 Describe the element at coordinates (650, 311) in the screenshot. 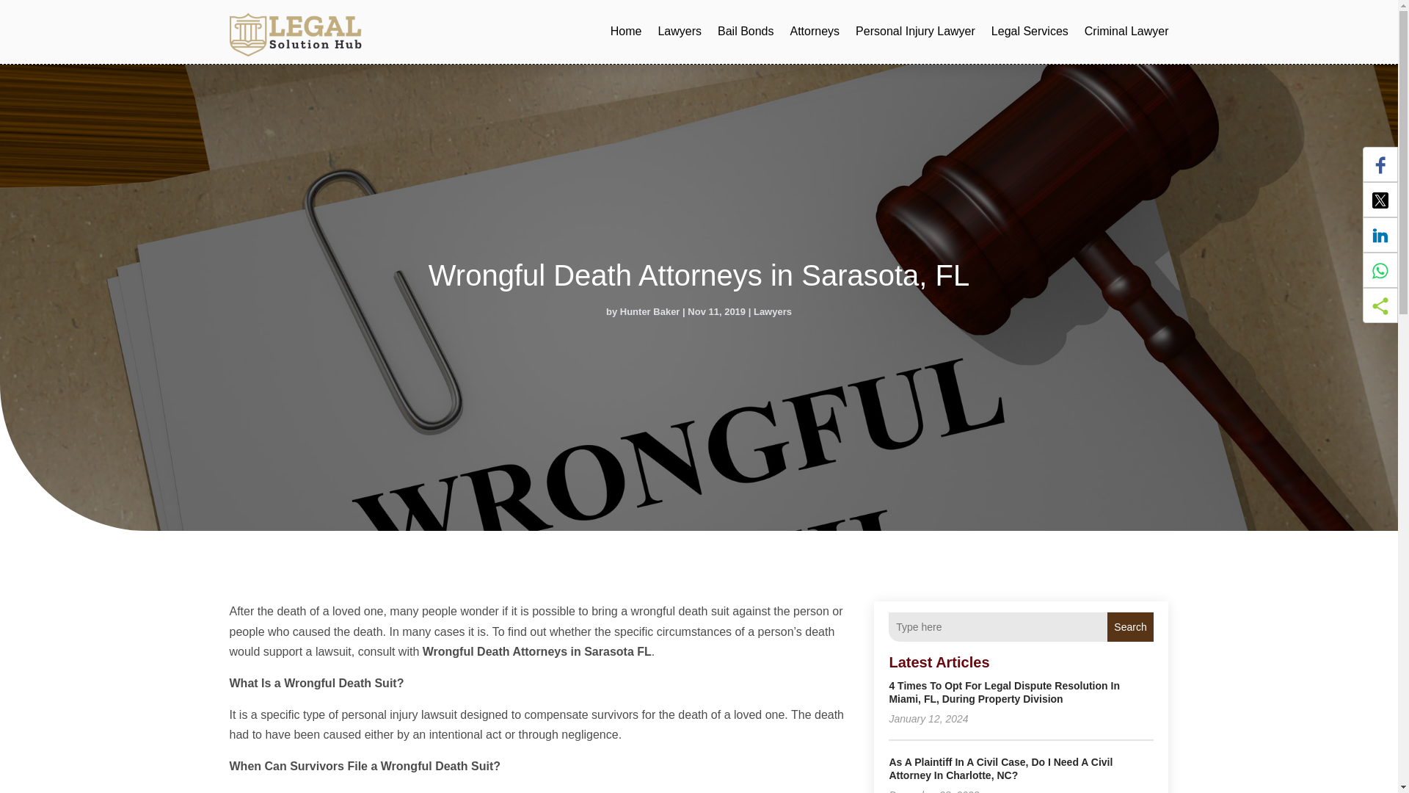

I see `Hunter Baker` at that location.